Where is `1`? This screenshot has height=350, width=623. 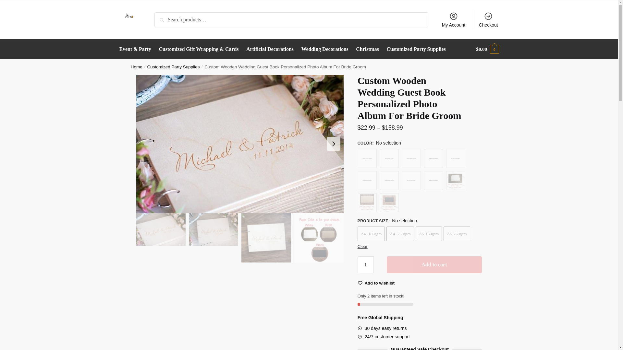 1 is located at coordinates (366, 264).